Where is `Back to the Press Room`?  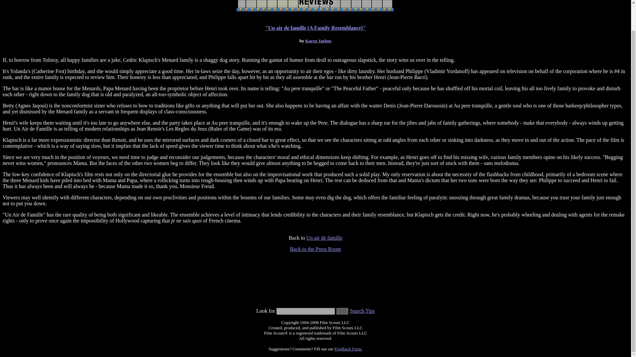 Back to the Press Room is located at coordinates (315, 249).